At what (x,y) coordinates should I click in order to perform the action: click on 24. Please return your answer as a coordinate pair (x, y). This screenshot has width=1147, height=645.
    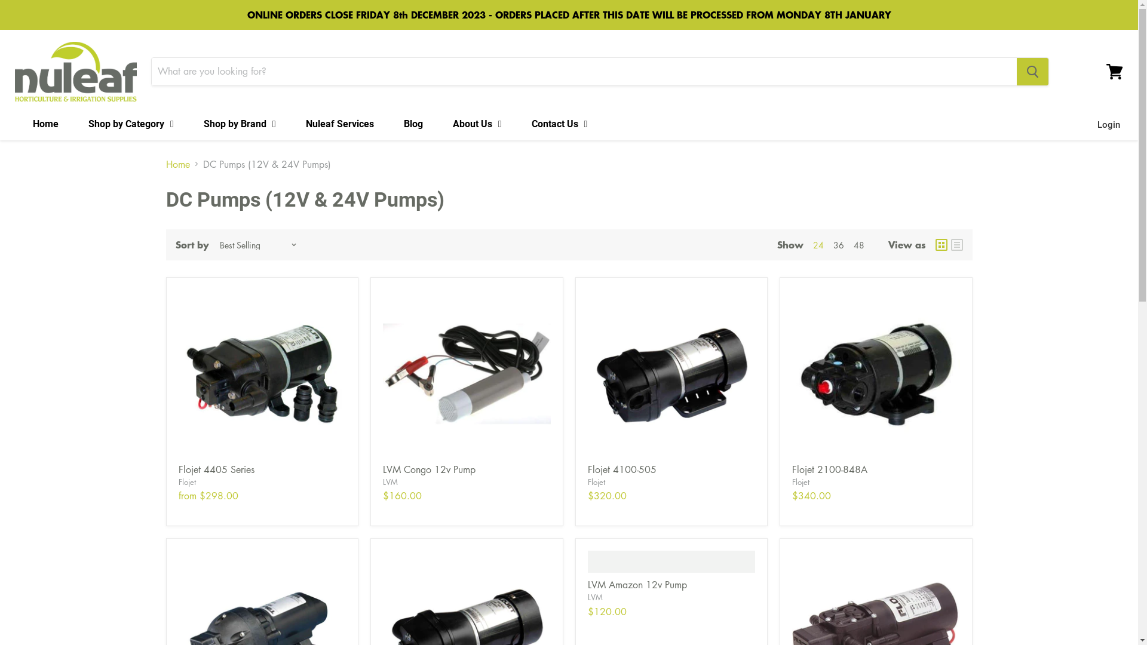
    Looking at the image, I should click on (818, 245).